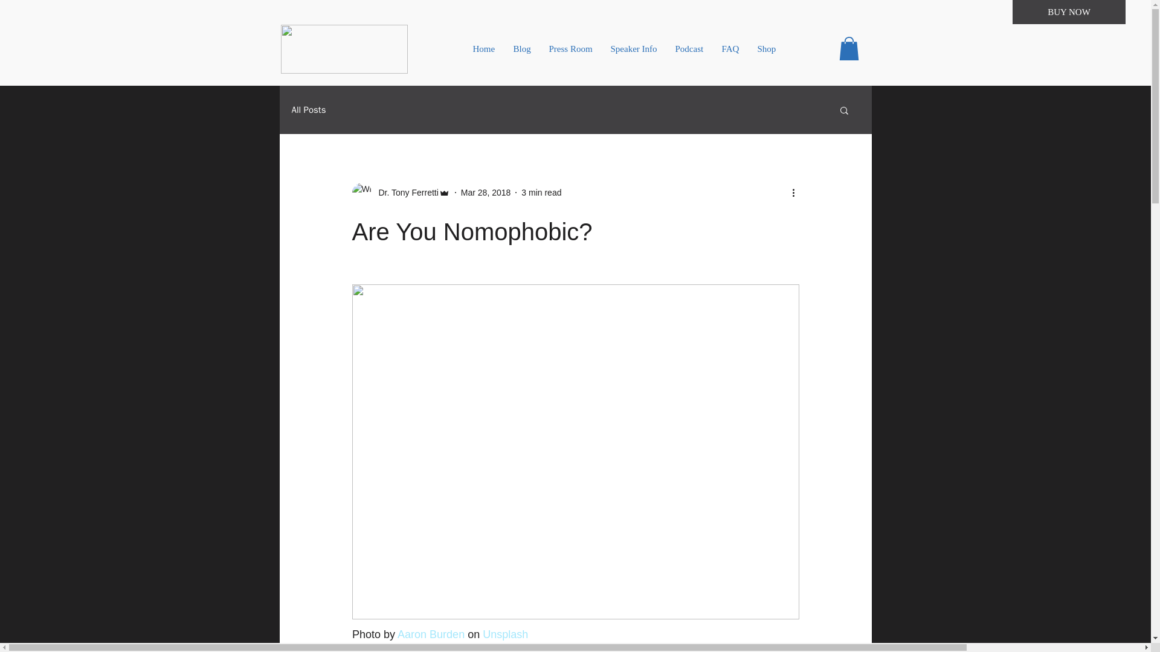  What do you see at coordinates (431, 634) in the screenshot?
I see `Aaron Burden` at bounding box center [431, 634].